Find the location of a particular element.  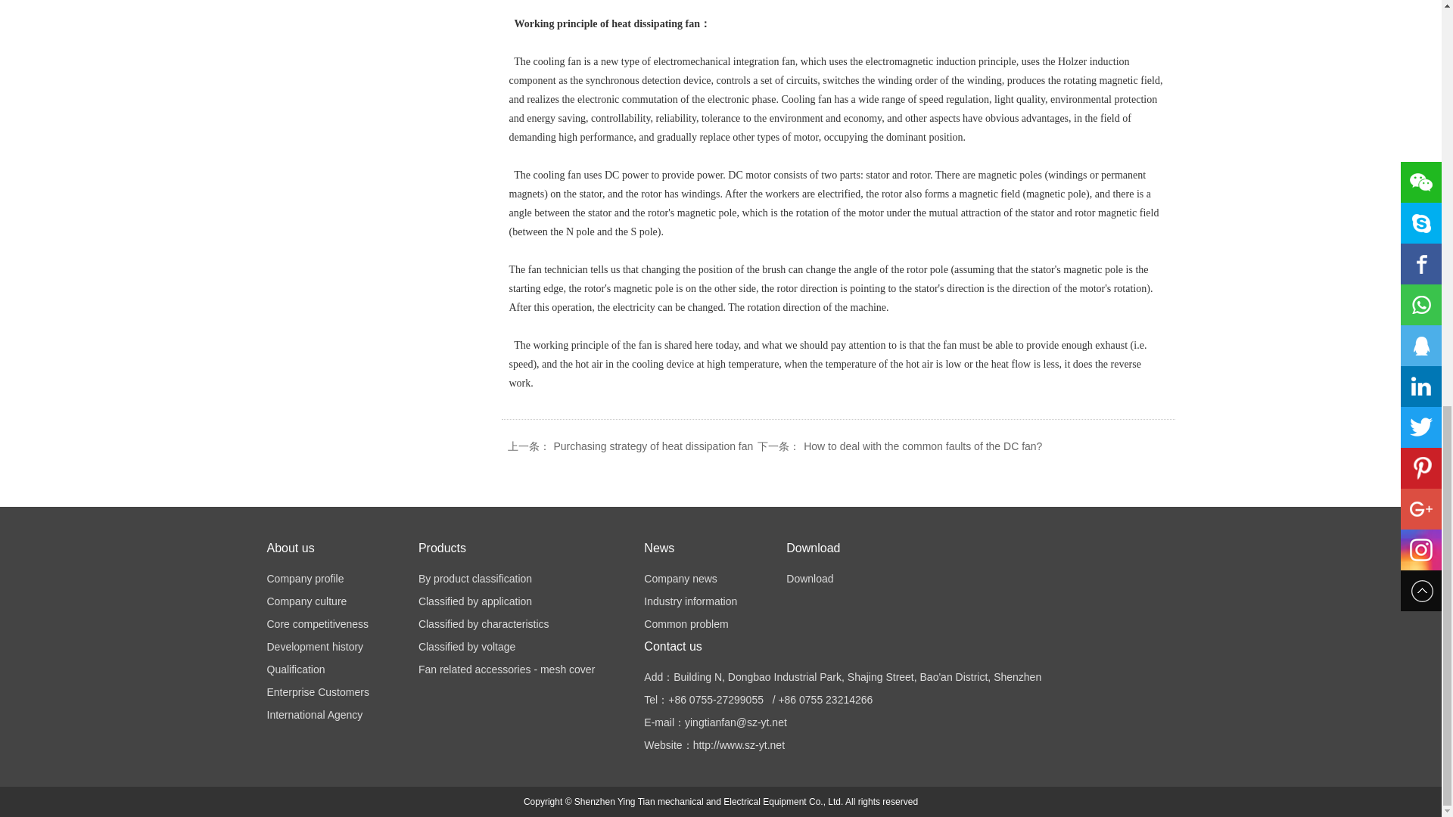

Core competitiveness is located at coordinates (317, 623).